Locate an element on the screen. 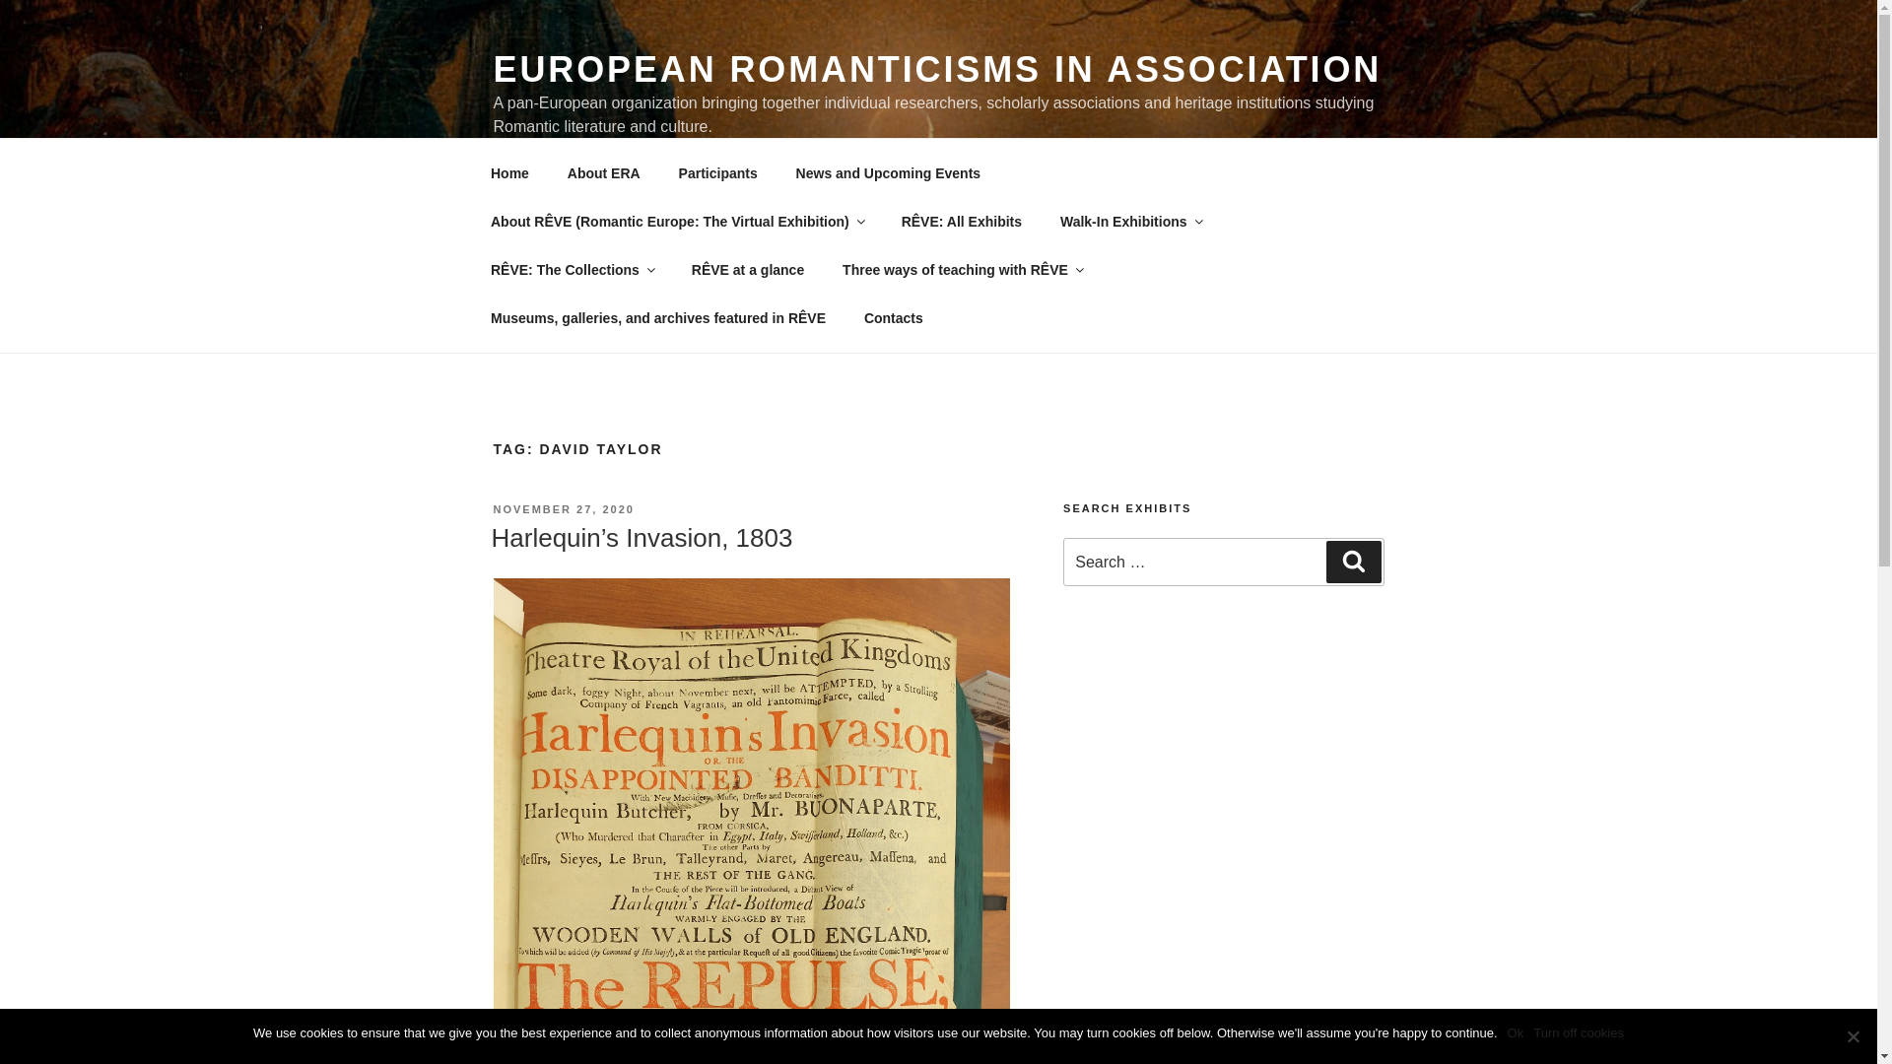 The image size is (1892, 1064). Participants is located at coordinates (717, 173).